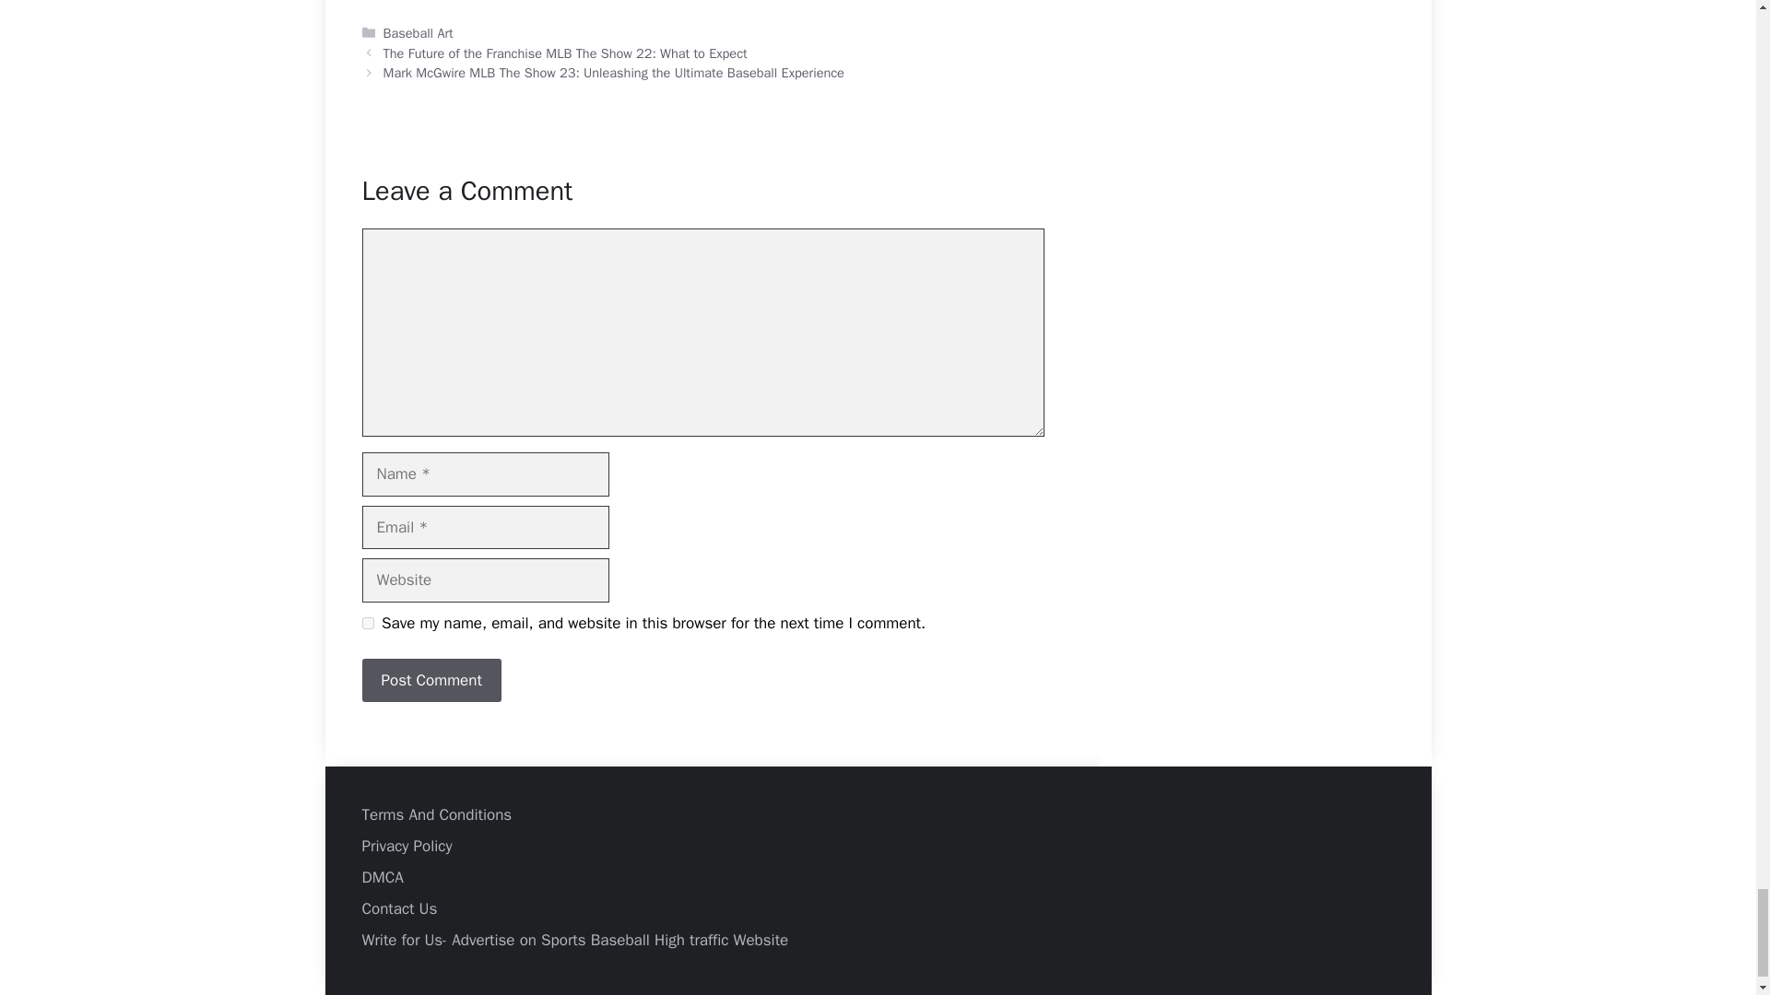  I want to click on yes, so click(367, 623).